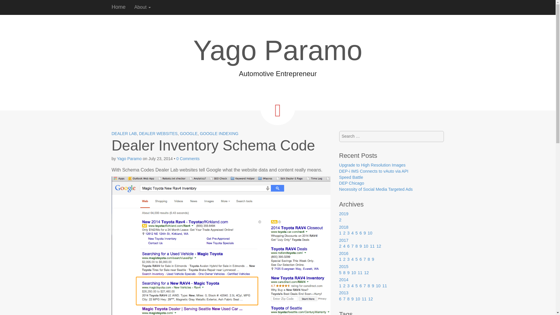 The width and height of the screenshot is (560, 315). Describe the element at coordinates (370, 233) in the screenshot. I see `10` at that location.